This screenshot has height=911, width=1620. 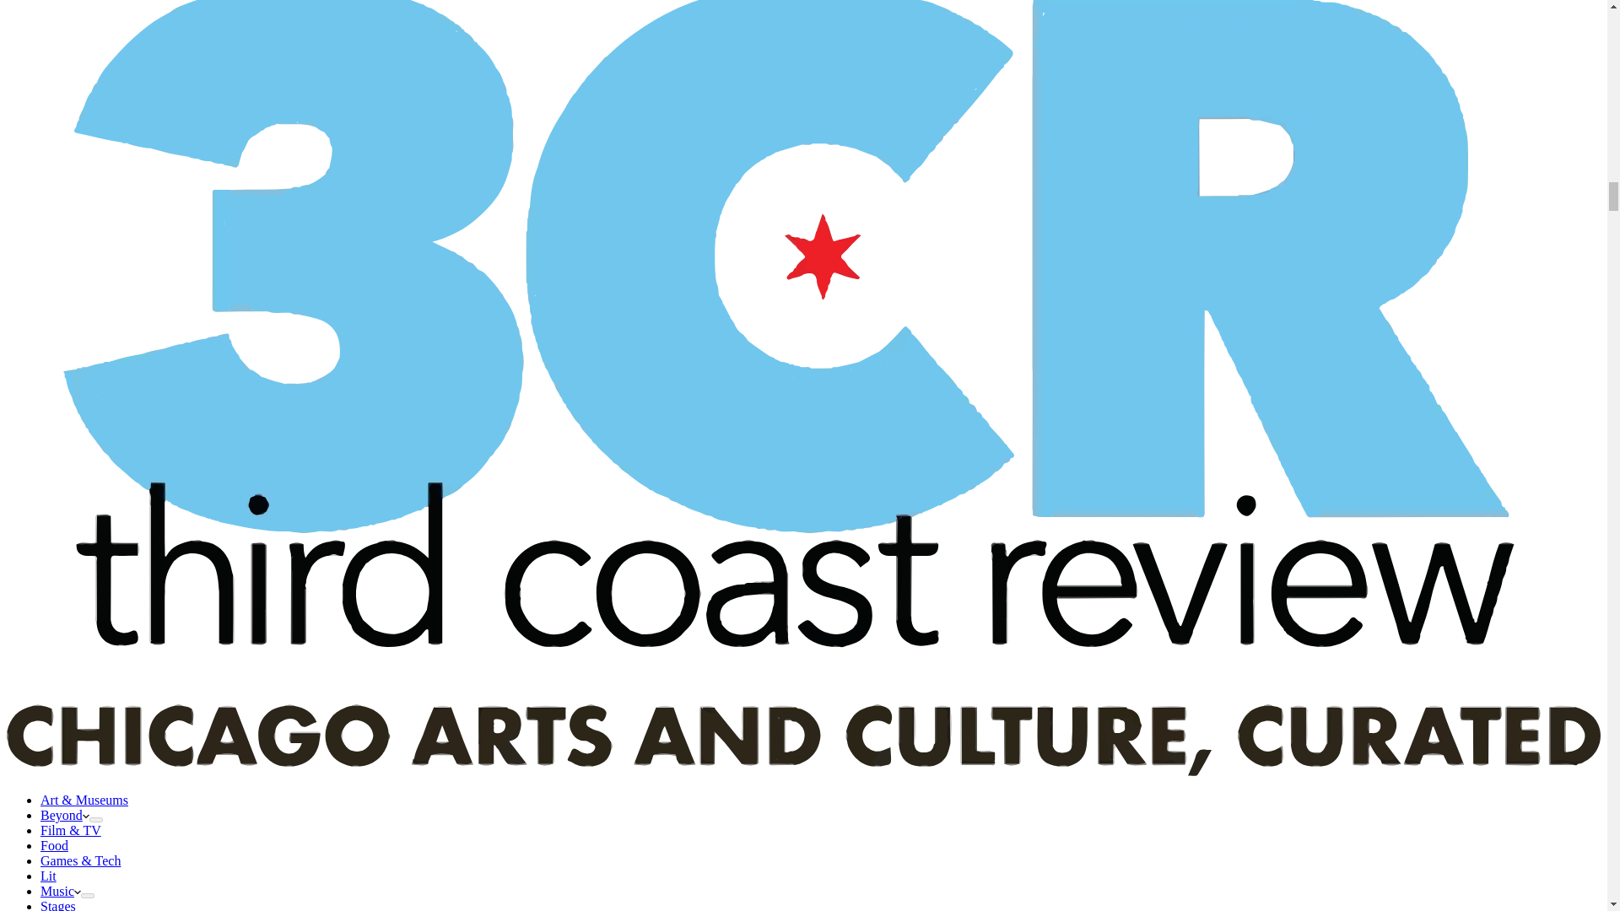 What do you see at coordinates (64, 815) in the screenshot?
I see `Beyond` at bounding box center [64, 815].